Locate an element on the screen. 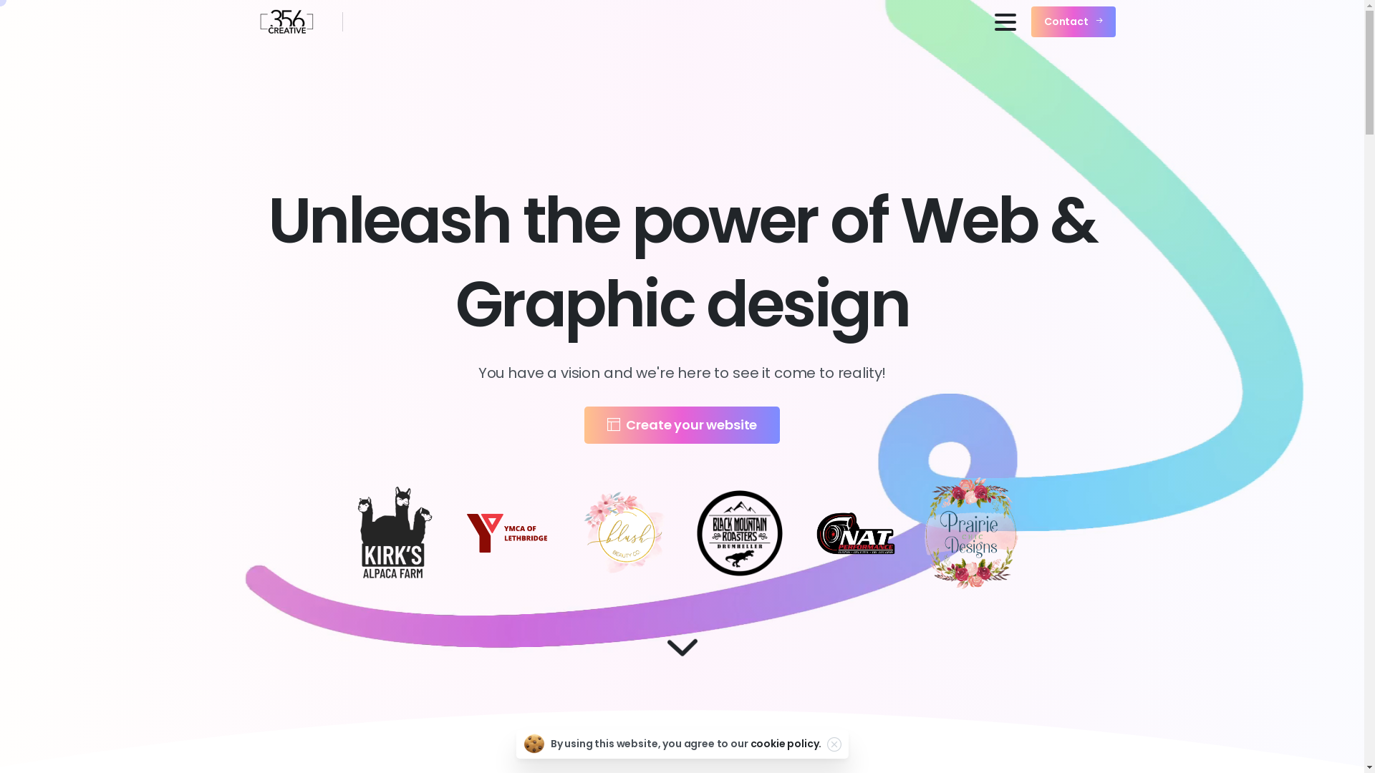  About is located at coordinates (491, 737).